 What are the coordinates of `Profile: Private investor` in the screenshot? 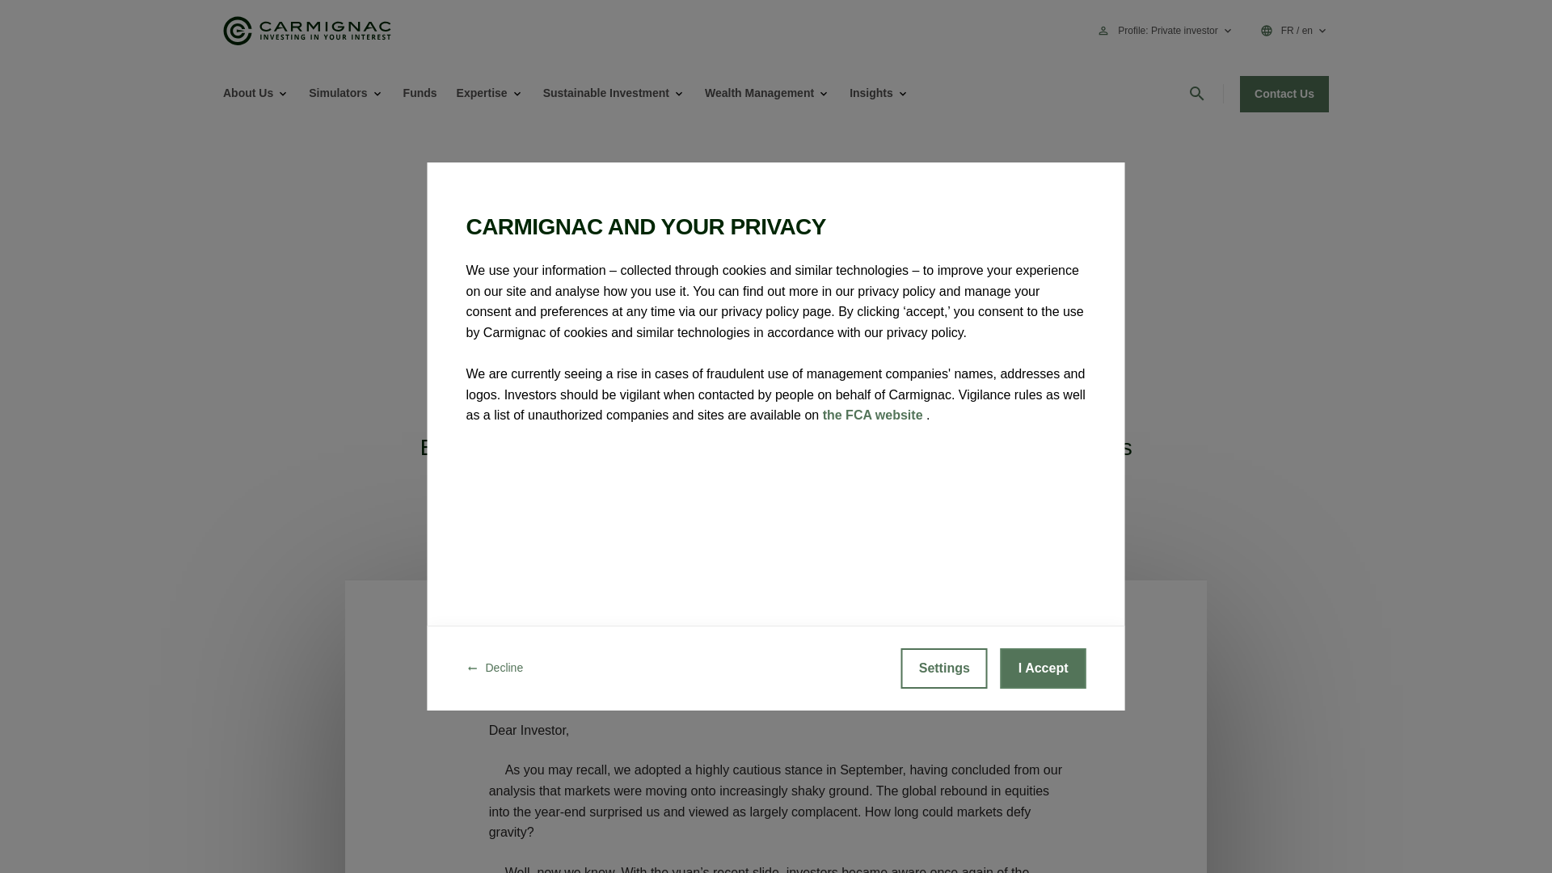 It's located at (1175, 31).